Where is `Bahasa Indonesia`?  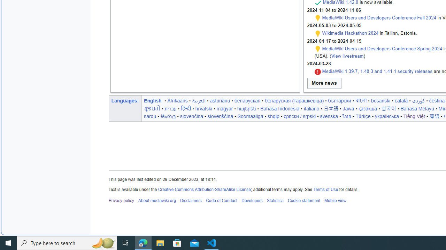
Bahasa Indonesia is located at coordinates (279, 108).